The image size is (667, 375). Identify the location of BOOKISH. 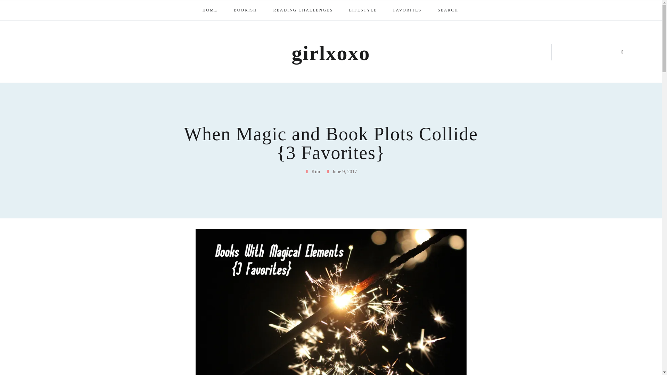
(246, 10).